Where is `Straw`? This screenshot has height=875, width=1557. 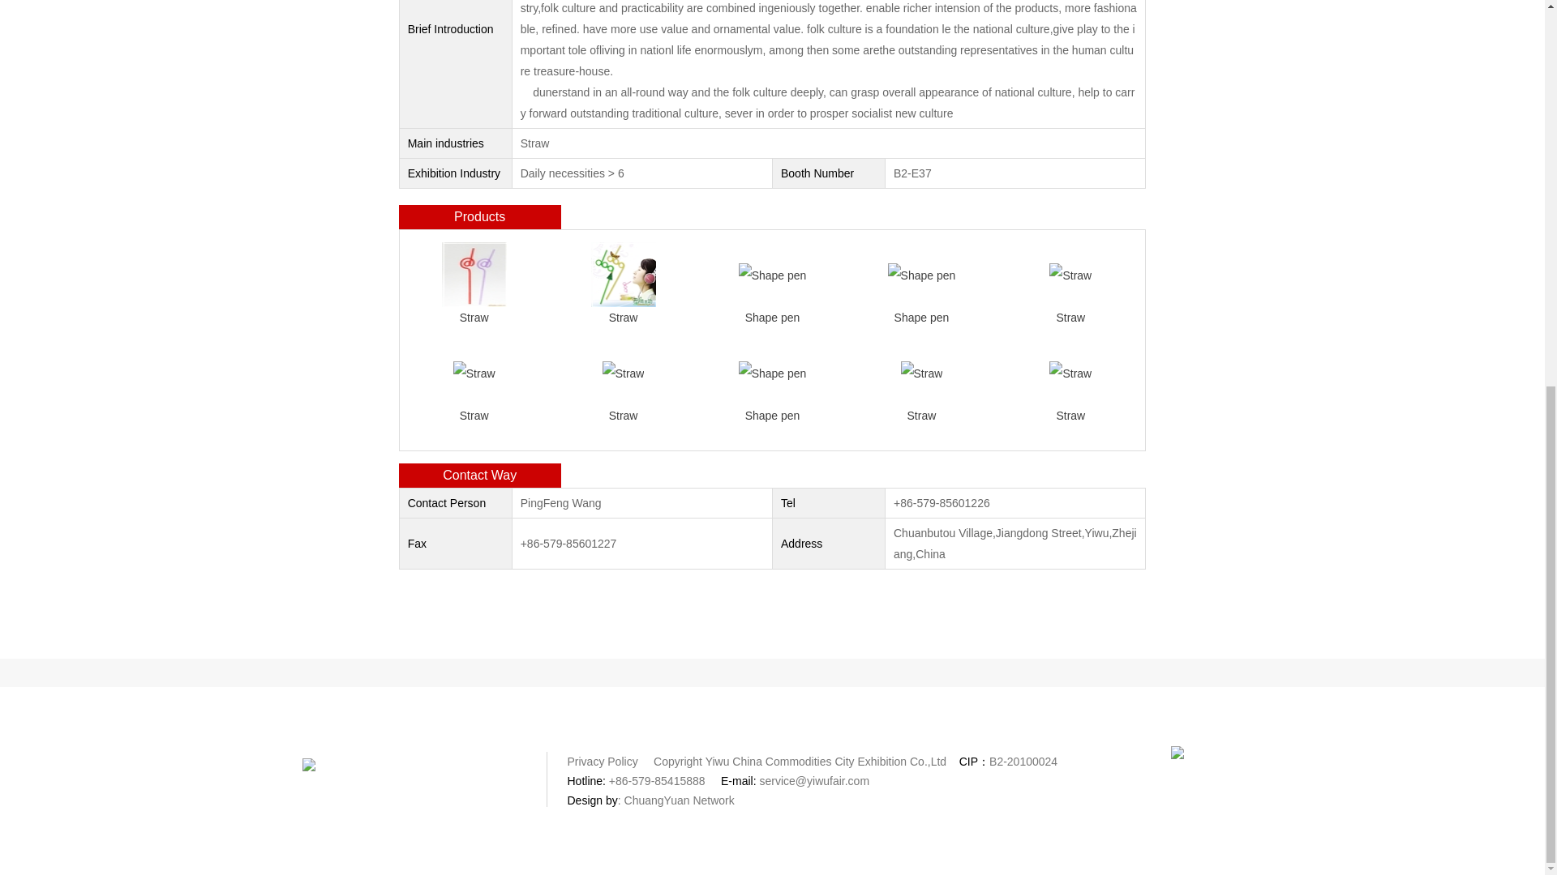 Straw is located at coordinates (922, 371).